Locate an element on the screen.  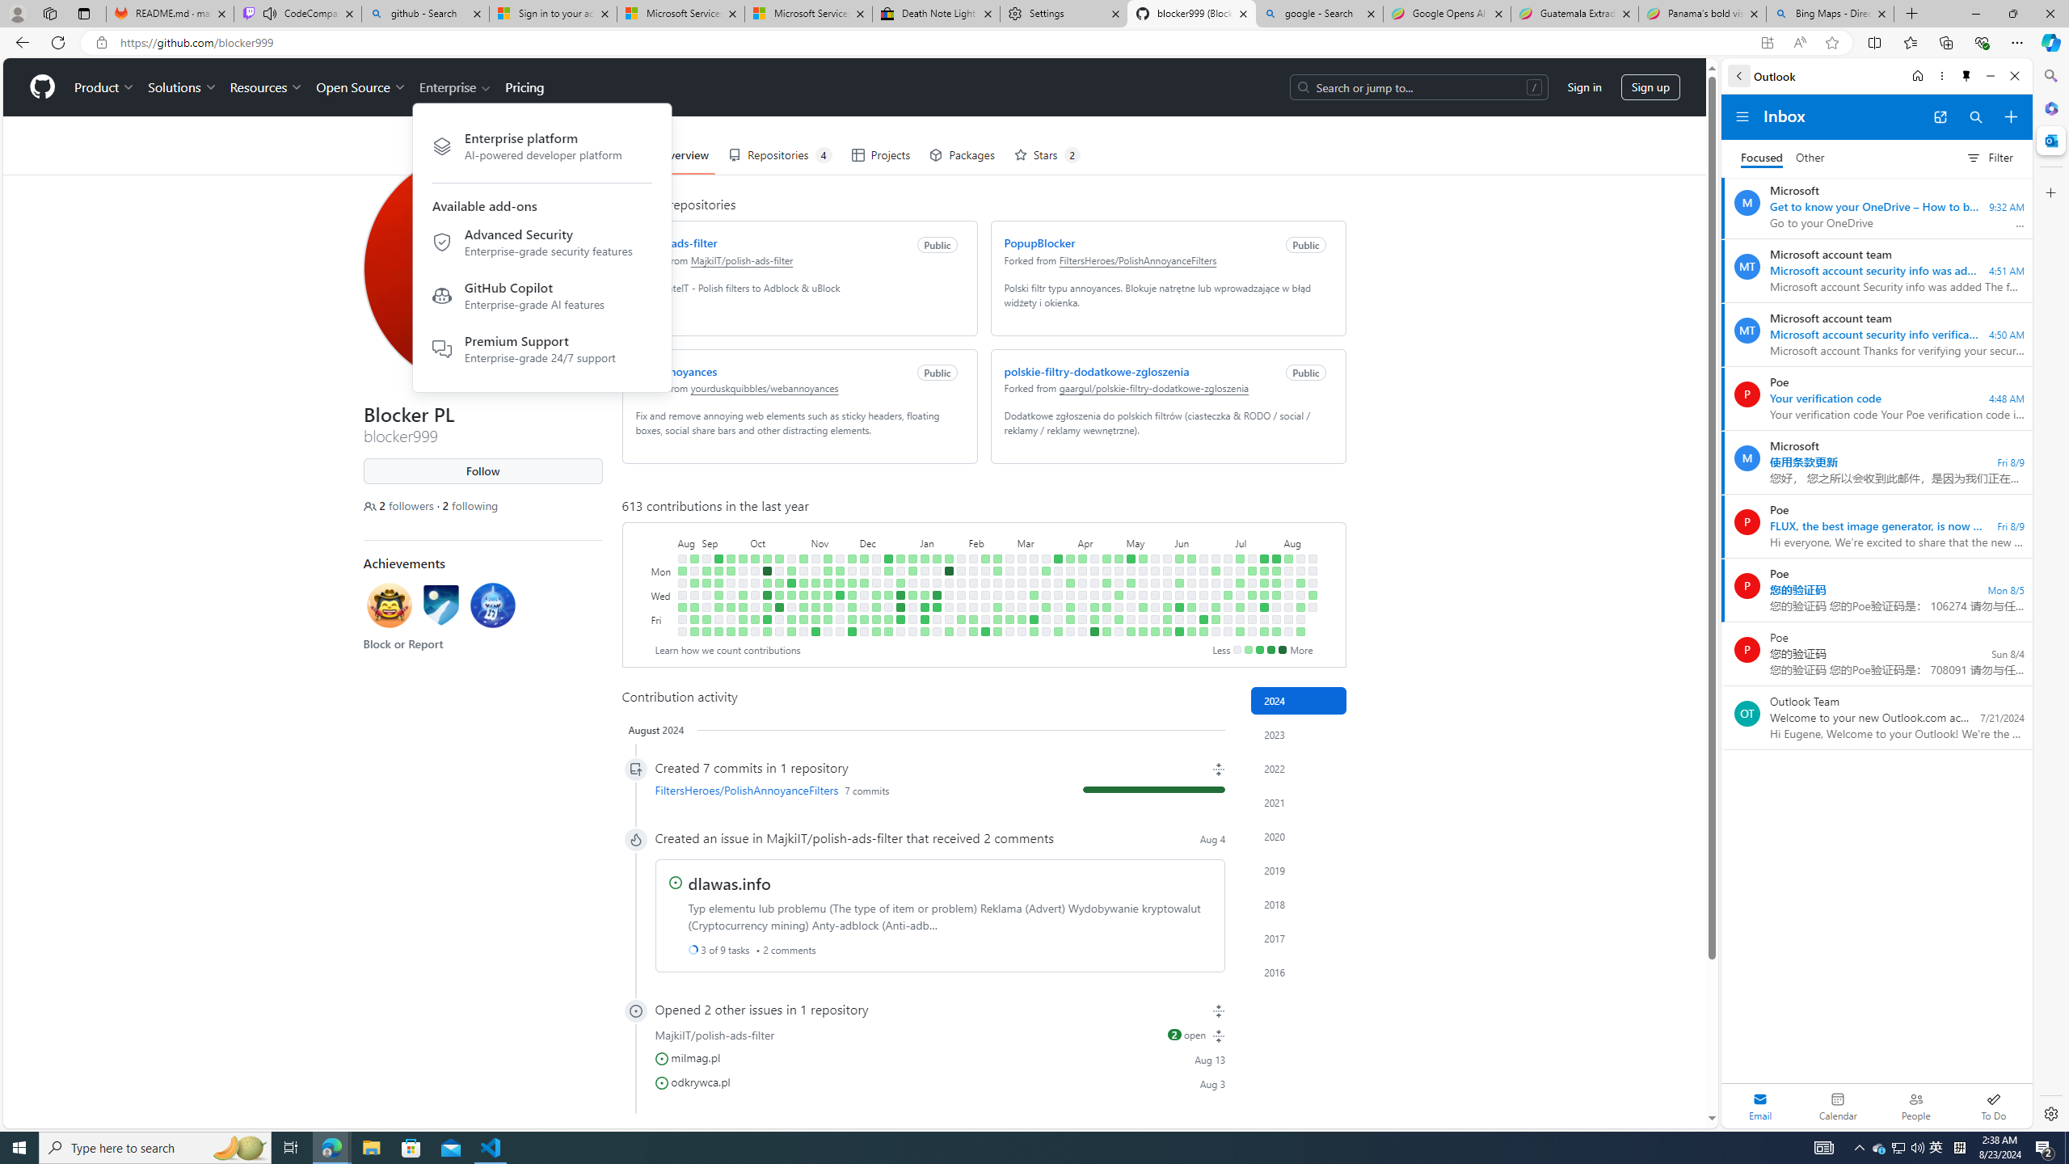
9 contributions on September 10th. is located at coordinates (719, 558).